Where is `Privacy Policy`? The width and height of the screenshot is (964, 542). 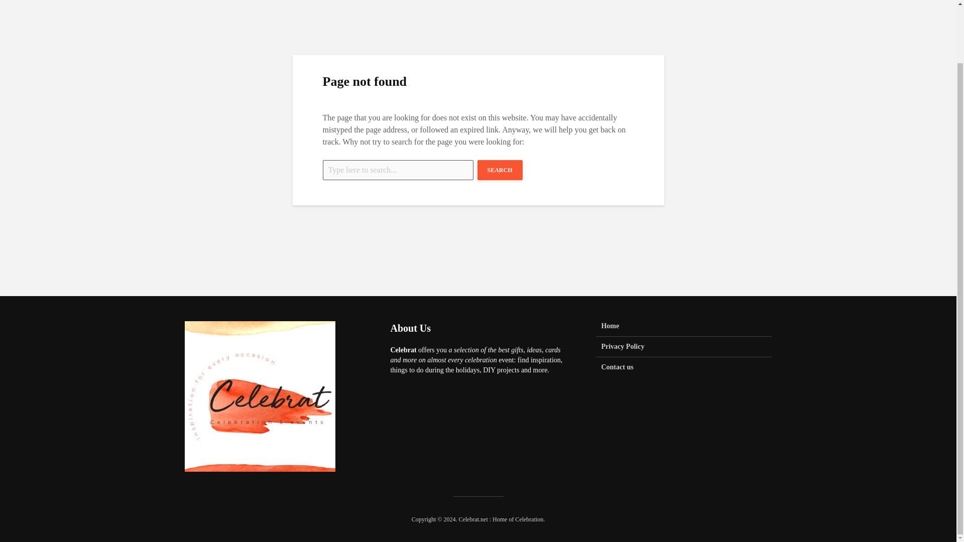 Privacy Policy is located at coordinates (684, 346).